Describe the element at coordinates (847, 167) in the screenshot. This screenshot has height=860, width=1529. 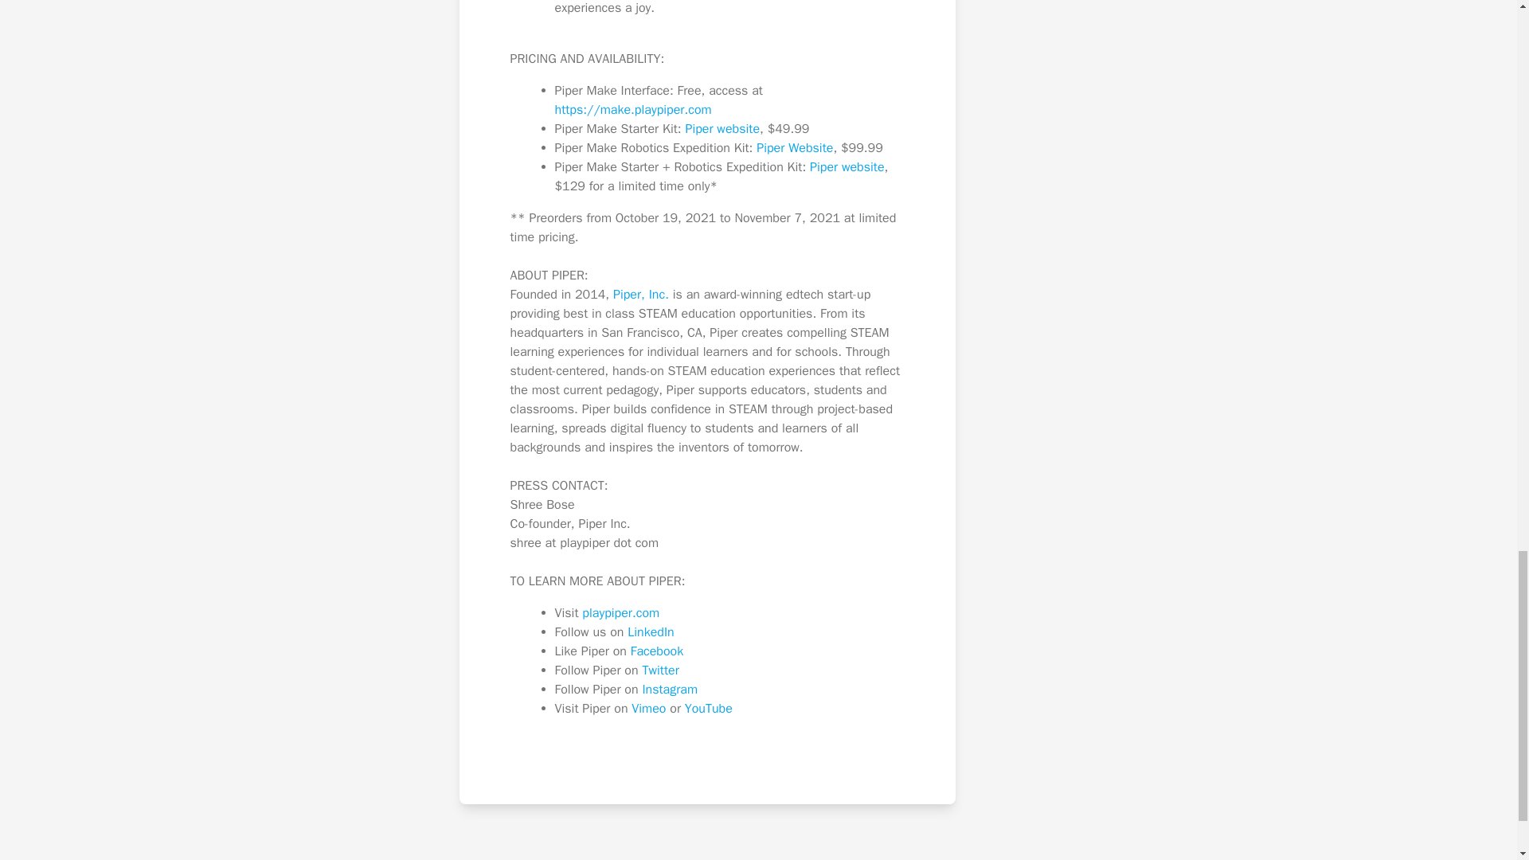
I see `Piper website` at that location.